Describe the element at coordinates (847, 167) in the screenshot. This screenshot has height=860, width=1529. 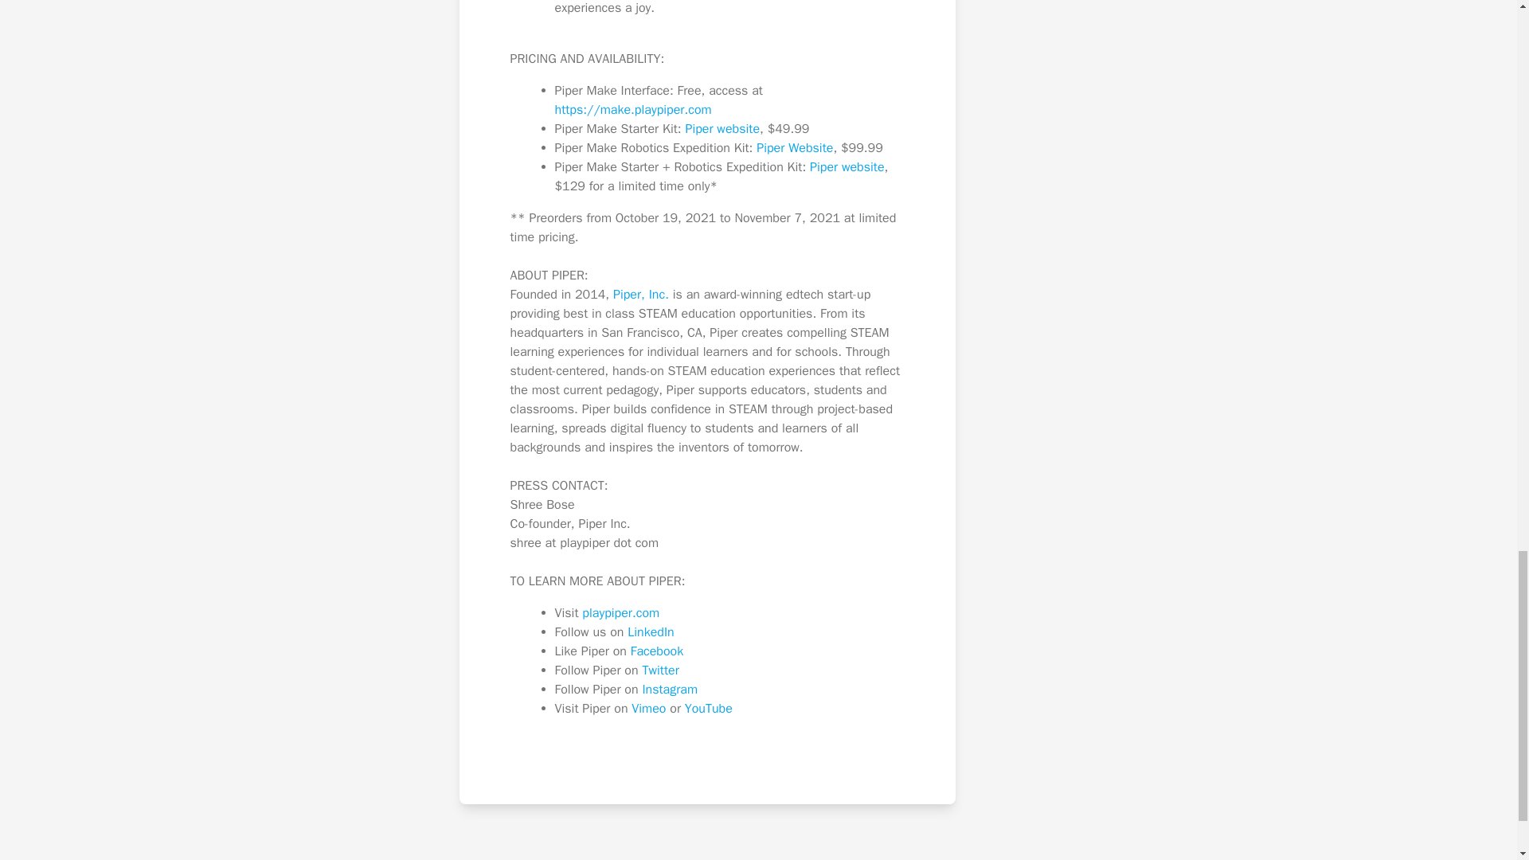
I see `Piper website` at that location.